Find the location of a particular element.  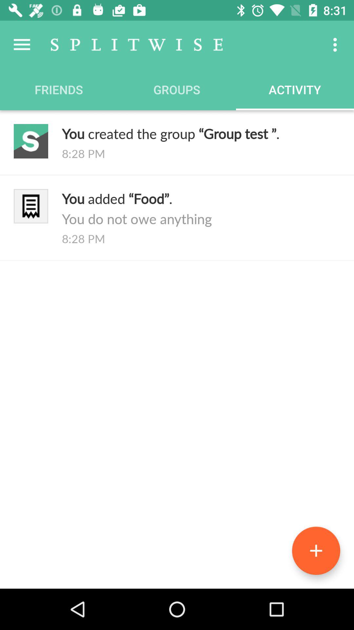

click on the icon which is bottom of right corner is located at coordinates (316, 551).